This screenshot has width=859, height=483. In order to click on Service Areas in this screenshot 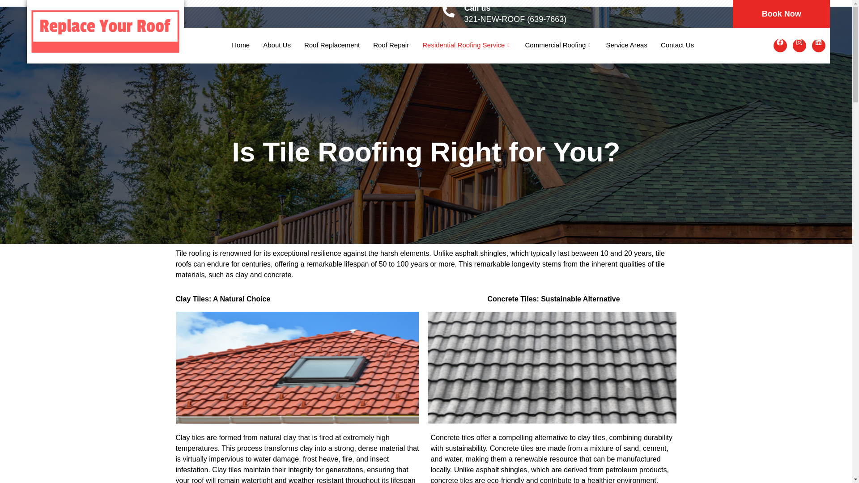, I will do `click(626, 45)`.